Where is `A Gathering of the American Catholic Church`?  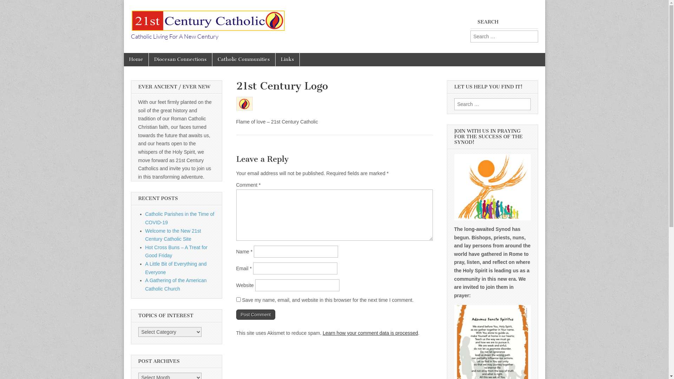 A Gathering of the American Catholic Church is located at coordinates (176, 285).